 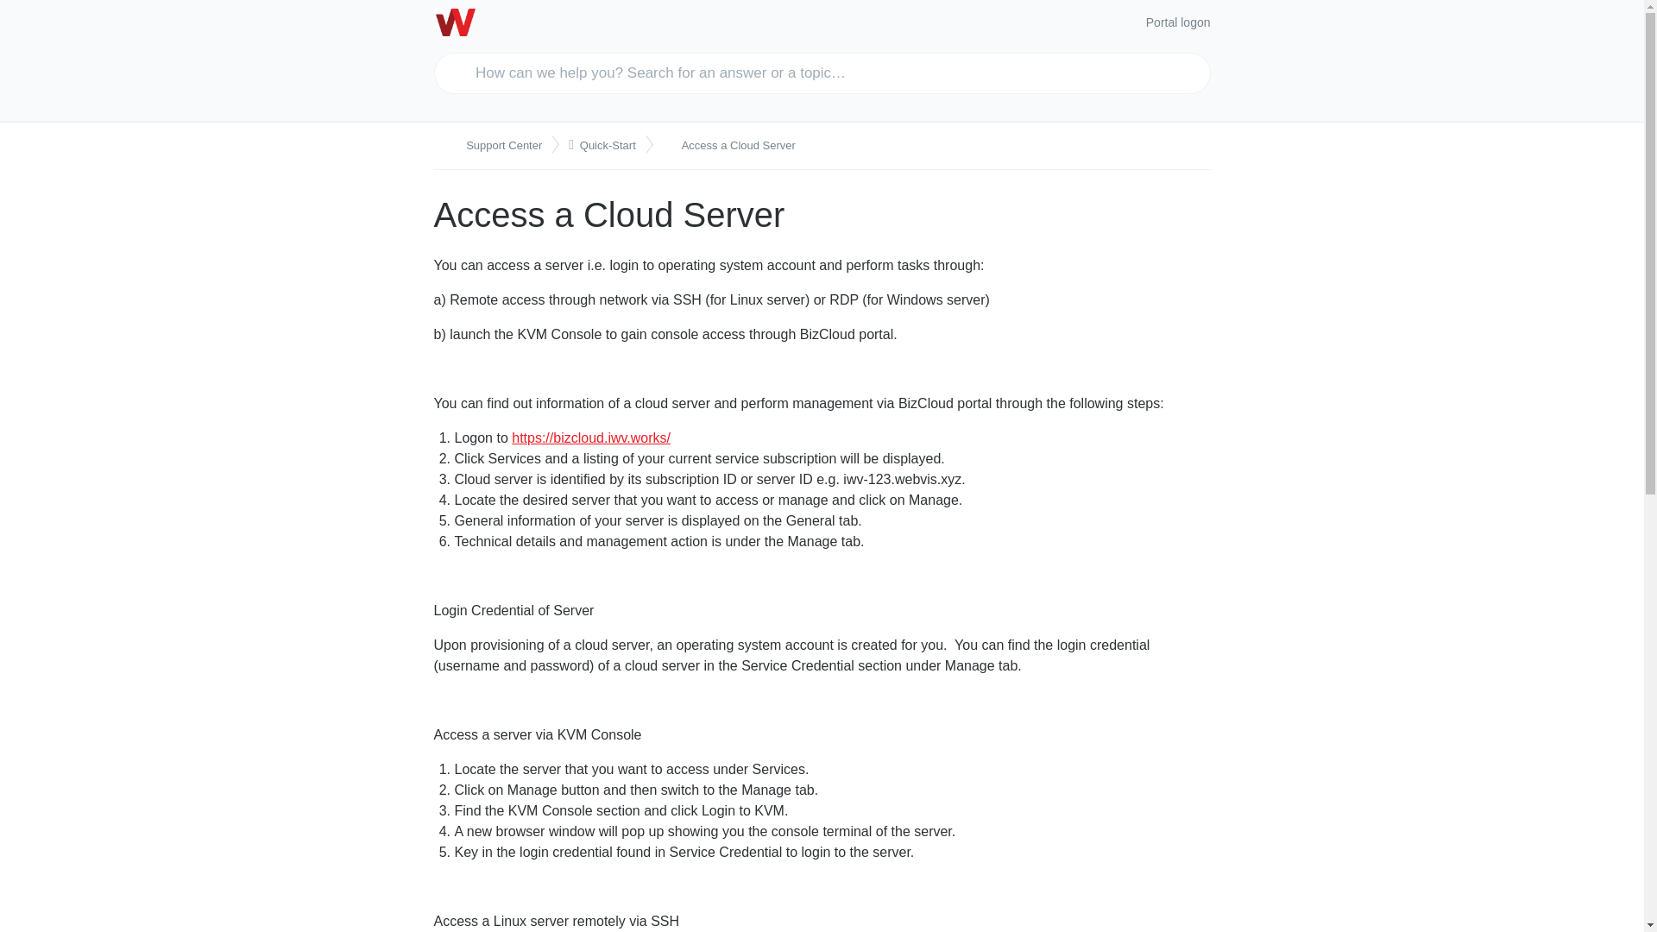 What do you see at coordinates (733, 145) in the screenshot?
I see `Access a Cloud Server` at bounding box center [733, 145].